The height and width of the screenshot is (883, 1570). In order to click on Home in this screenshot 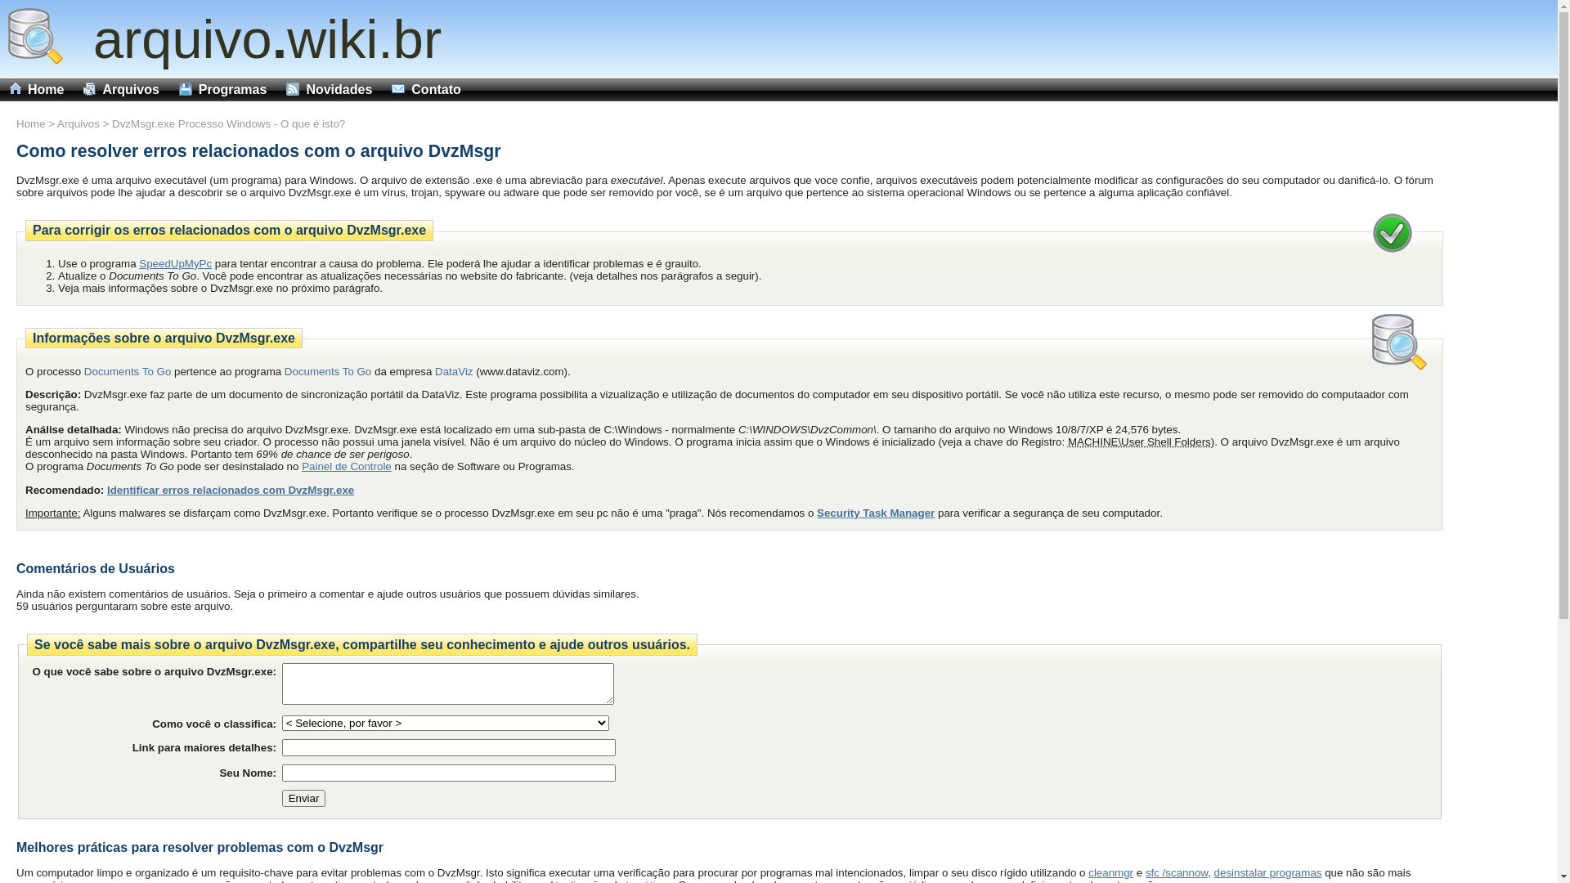, I will do `click(37, 90)`.